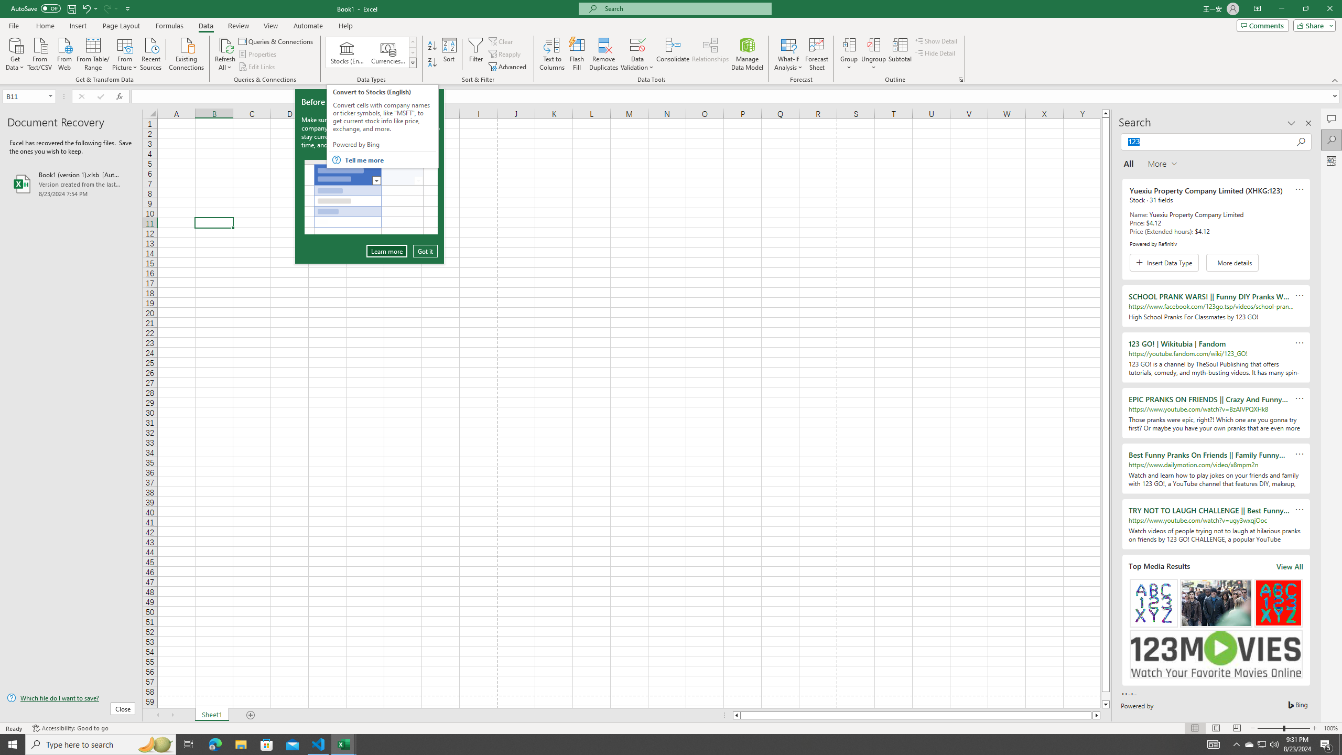 The image size is (1342, 755). What do you see at coordinates (1214, 745) in the screenshot?
I see `AutomationID: 4105` at bounding box center [1214, 745].